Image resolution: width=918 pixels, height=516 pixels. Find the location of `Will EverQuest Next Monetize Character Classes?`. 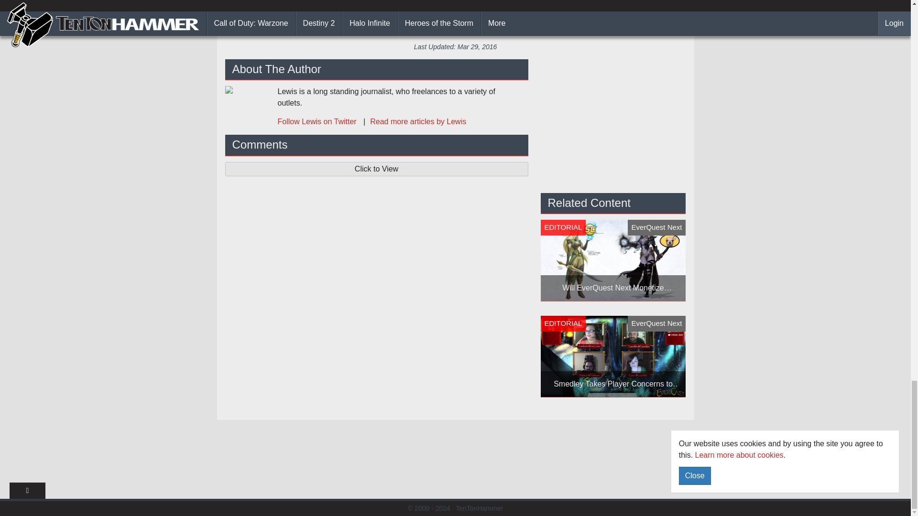

Will EverQuest Next Monetize Character Classes? is located at coordinates (613, 260).